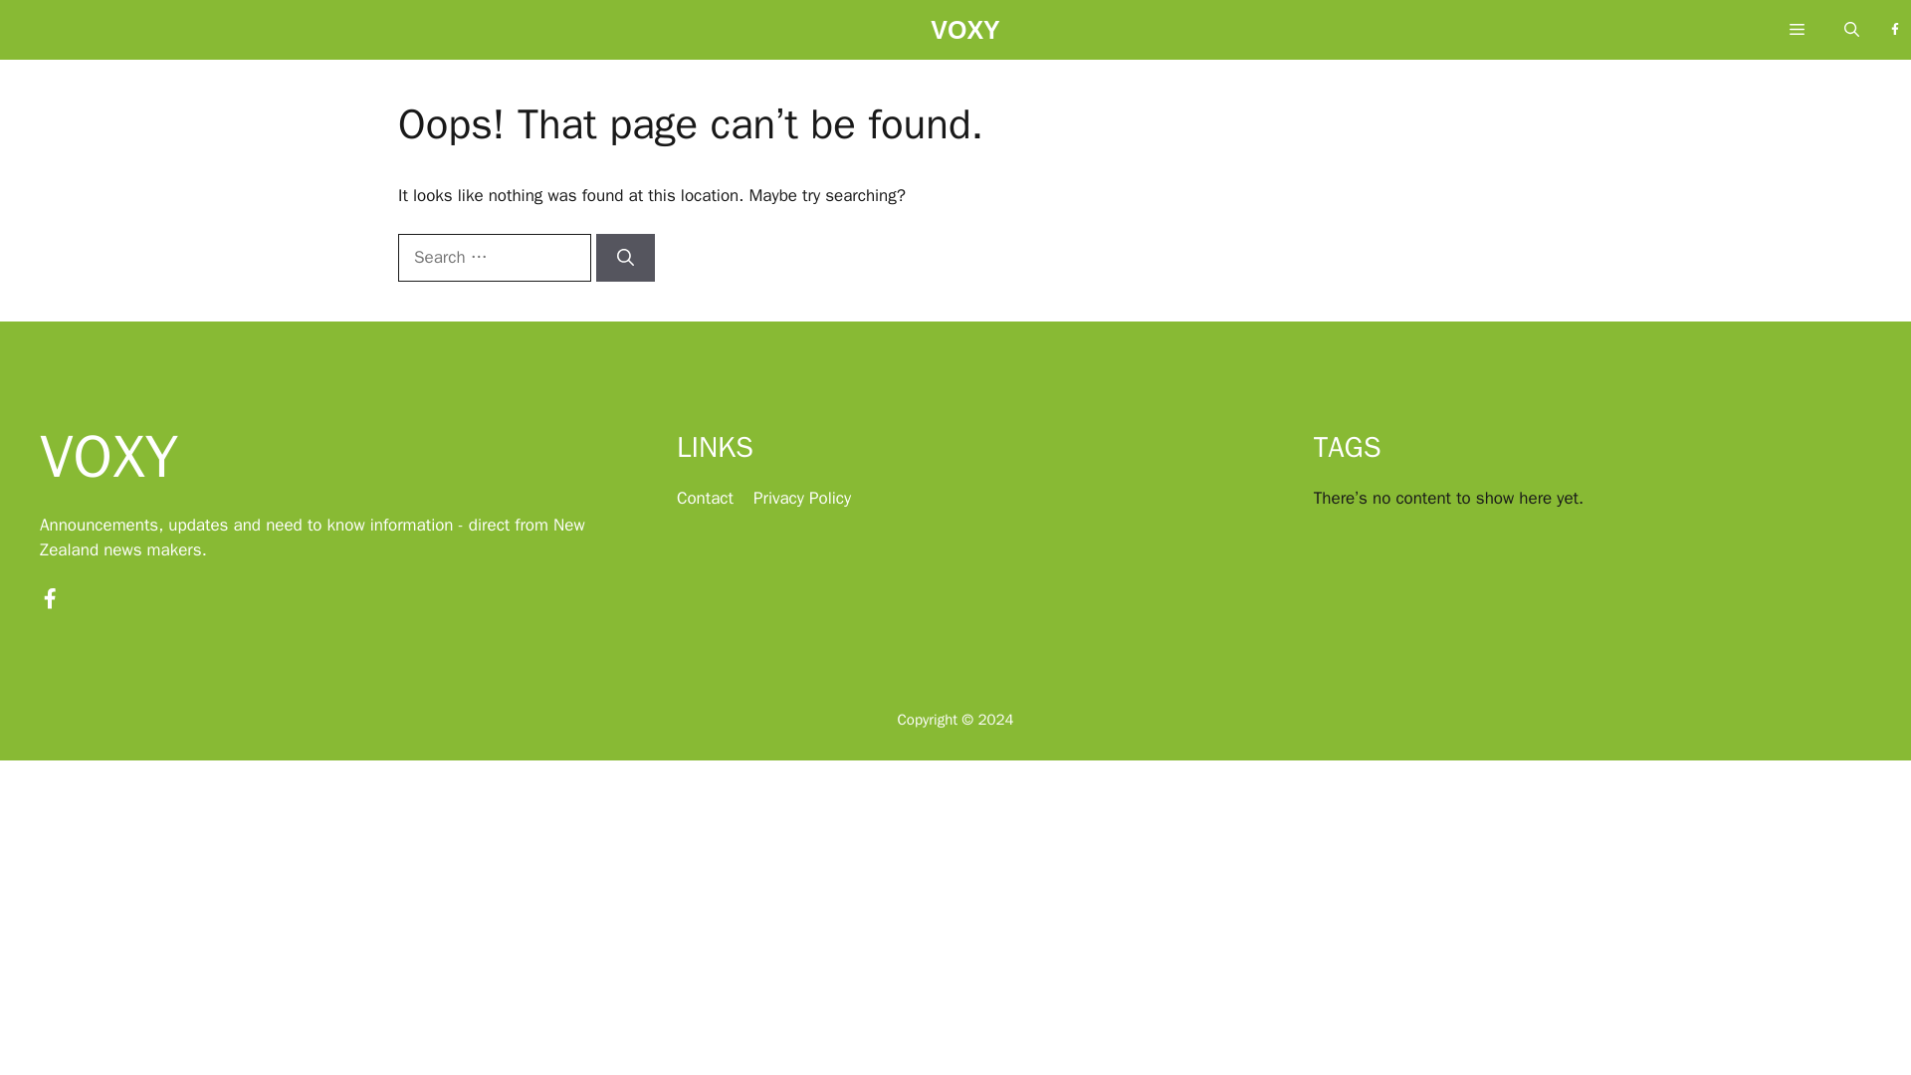 The height and width of the screenshot is (1075, 1911). Describe the element at coordinates (494, 257) in the screenshot. I see `Search for:` at that location.